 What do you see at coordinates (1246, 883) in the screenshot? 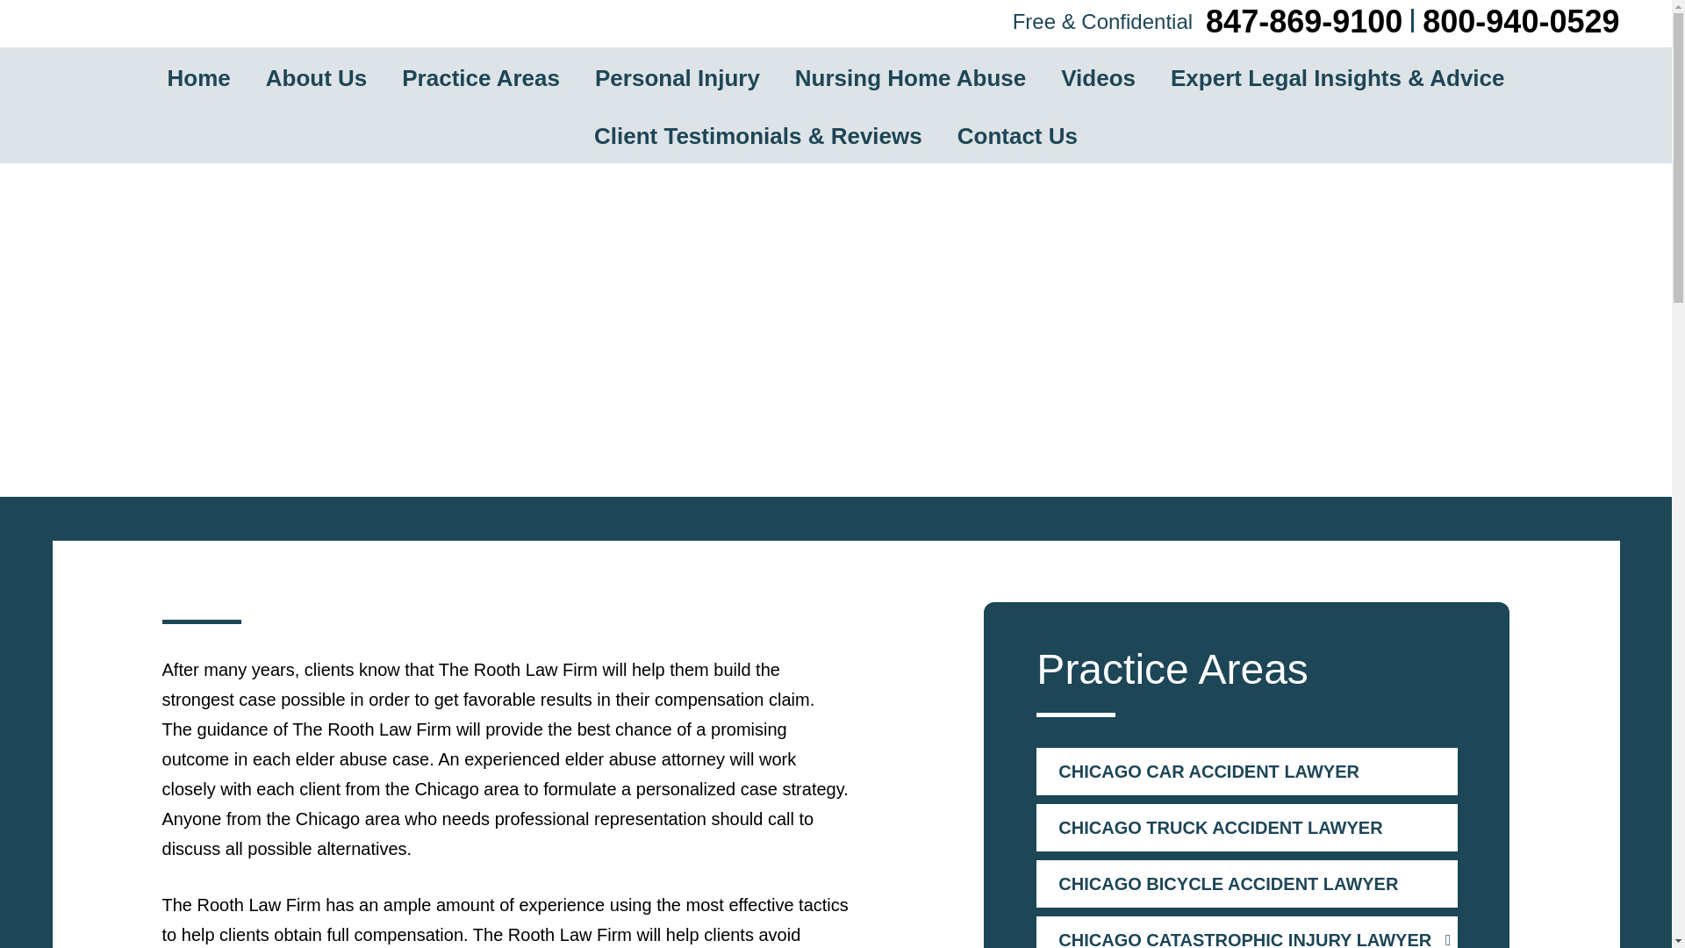
I see `CHICAGO BICYCLE ACCIDENT LAWYER` at bounding box center [1246, 883].